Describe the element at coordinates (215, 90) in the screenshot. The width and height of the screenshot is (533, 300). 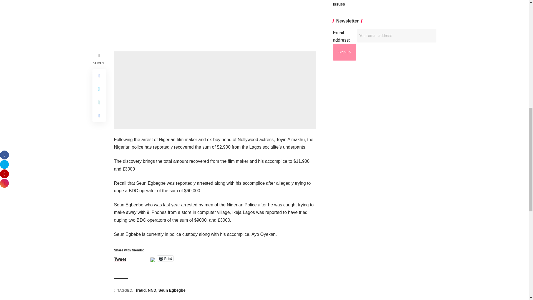
I see `Advertisement` at that location.